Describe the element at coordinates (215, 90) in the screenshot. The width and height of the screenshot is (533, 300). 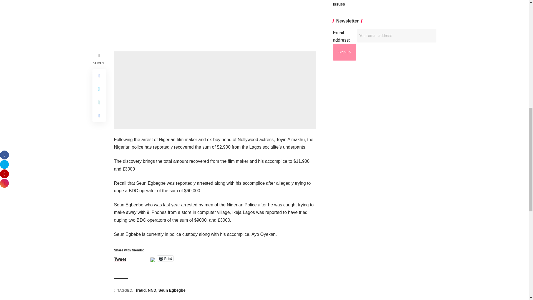
I see `Advertisement` at that location.